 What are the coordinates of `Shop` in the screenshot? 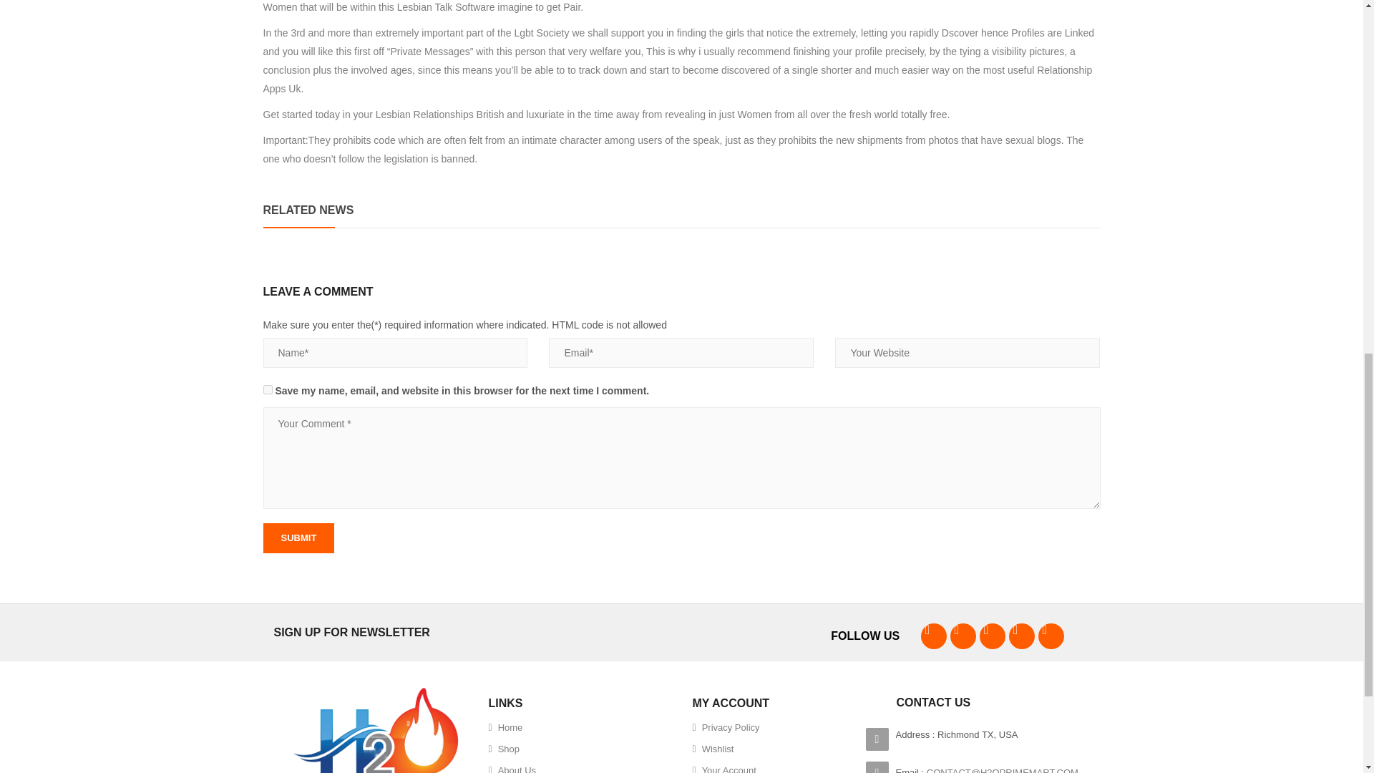 It's located at (503, 749).